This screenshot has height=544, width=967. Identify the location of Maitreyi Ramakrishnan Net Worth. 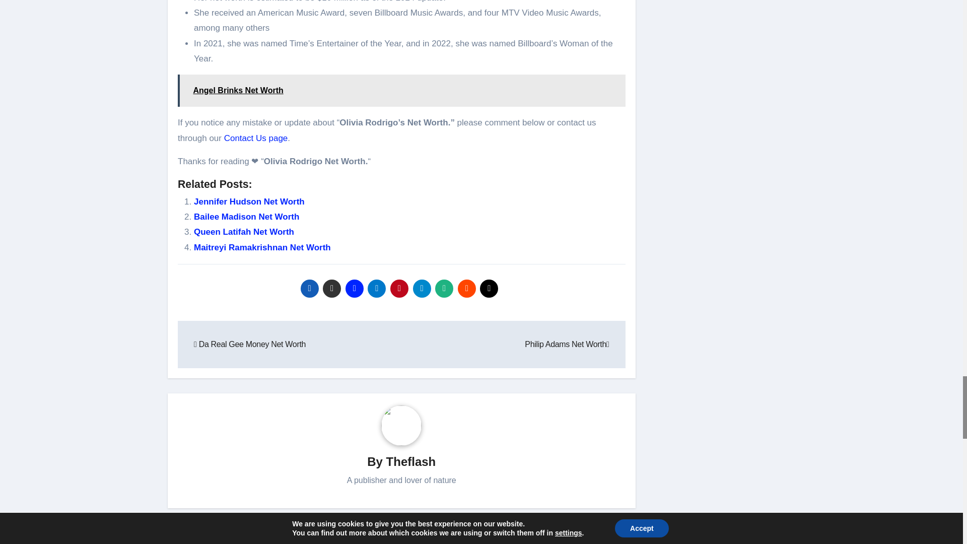
(262, 247).